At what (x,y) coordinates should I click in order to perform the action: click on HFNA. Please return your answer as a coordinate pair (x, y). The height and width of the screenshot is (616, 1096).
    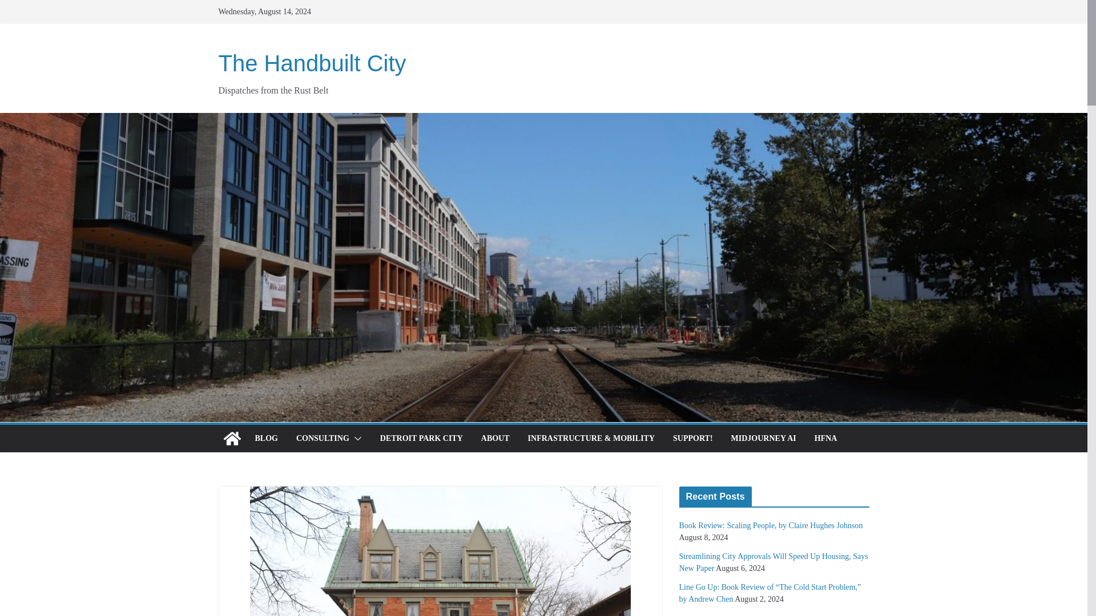
    Looking at the image, I should click on (825, 438).